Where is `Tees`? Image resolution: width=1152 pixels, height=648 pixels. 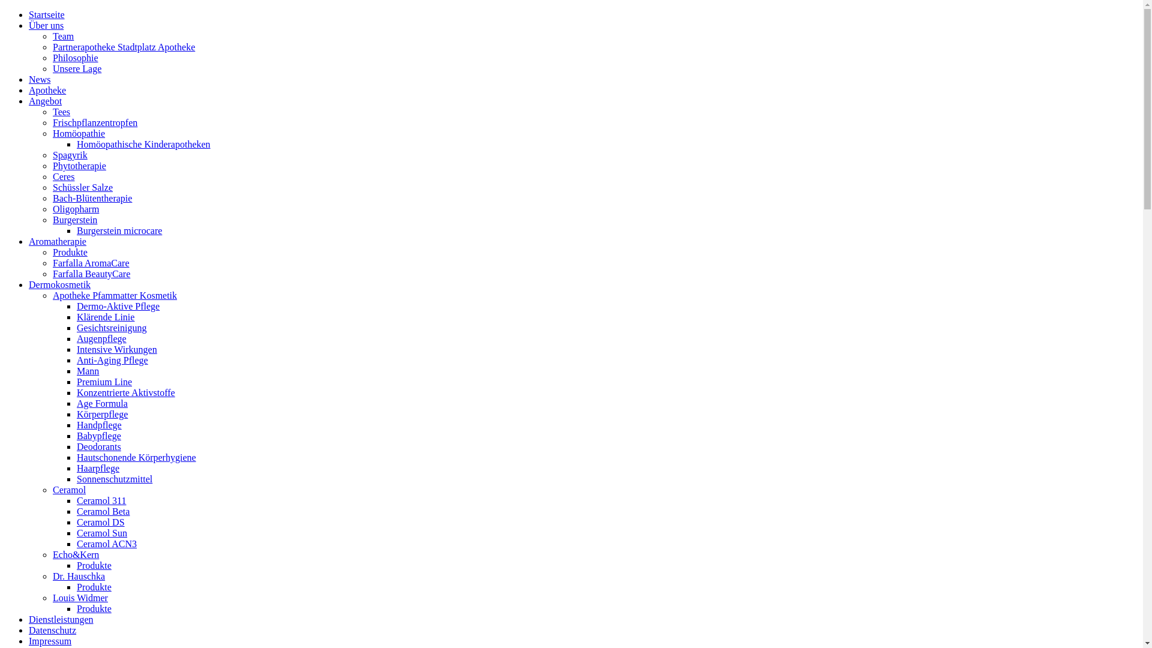 Tees is located at coordinates (61, 112).